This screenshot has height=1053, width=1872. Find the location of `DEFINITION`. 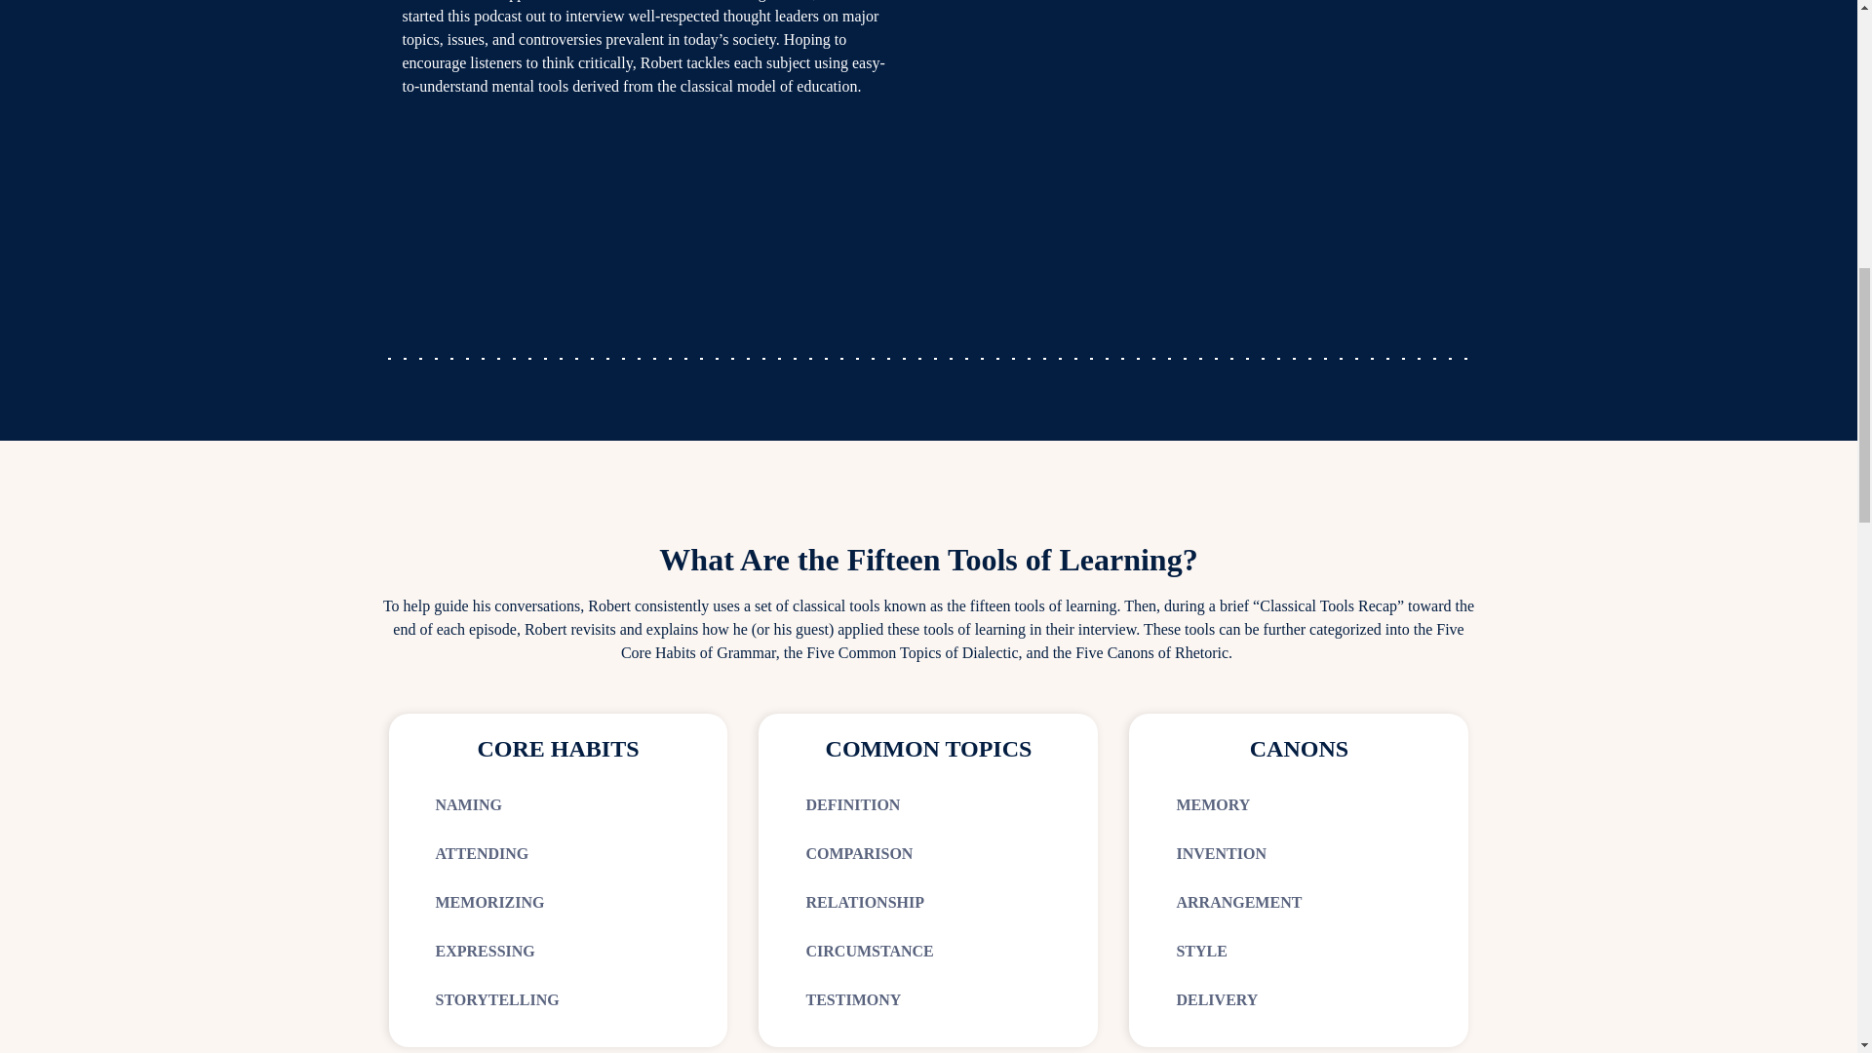

DEFINITION is located at coordinates (852, 803).